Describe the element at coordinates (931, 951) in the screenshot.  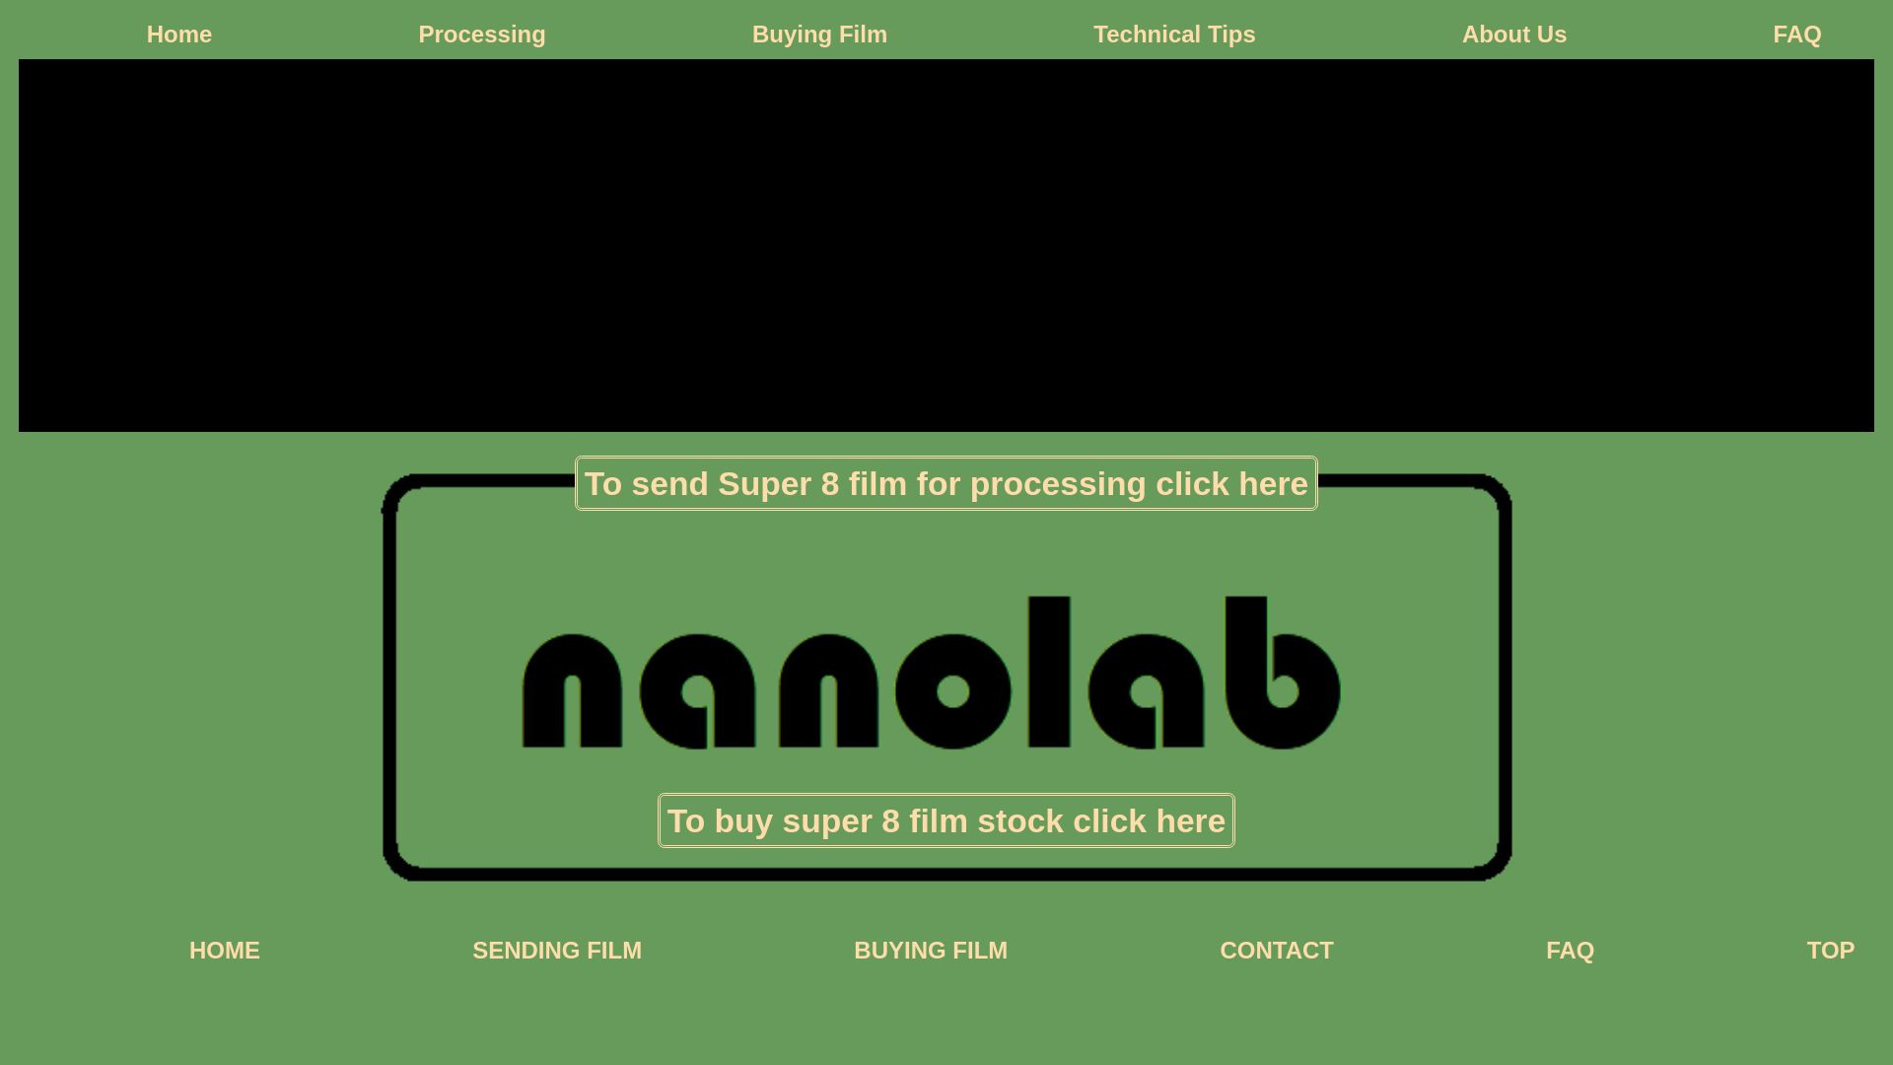
I see `BUYING FILM` at that location.